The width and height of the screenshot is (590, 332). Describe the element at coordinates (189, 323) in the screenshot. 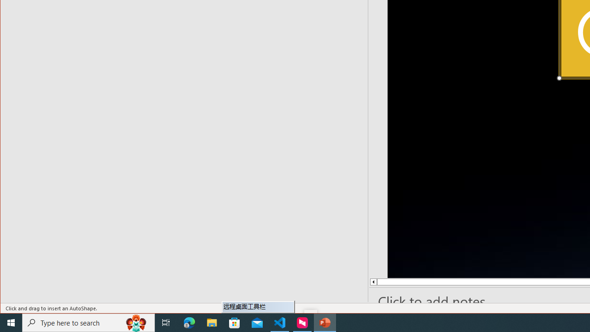

I see `Microsoft Edge` at that location.